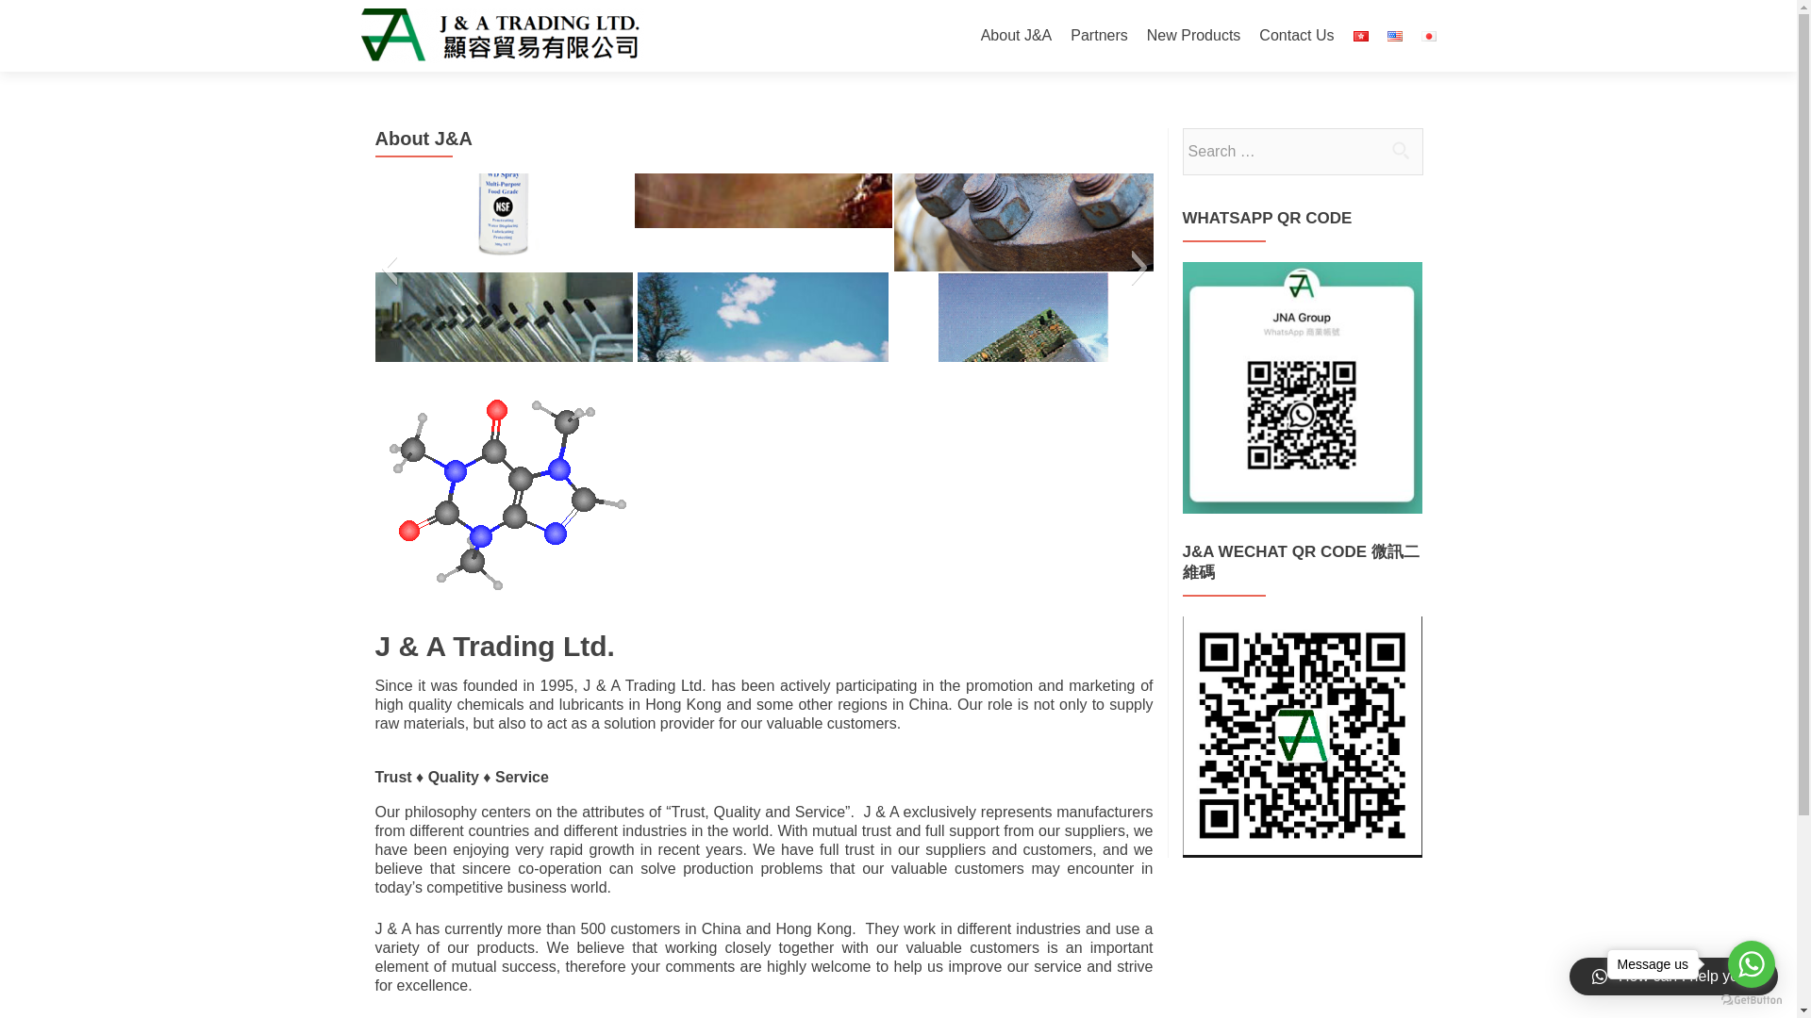 Image resolution: width=1811 pixels, height=1018 pixels. Describe the element at coordinates (1098, 36) in the screenshot. I see `Partners` at that location.